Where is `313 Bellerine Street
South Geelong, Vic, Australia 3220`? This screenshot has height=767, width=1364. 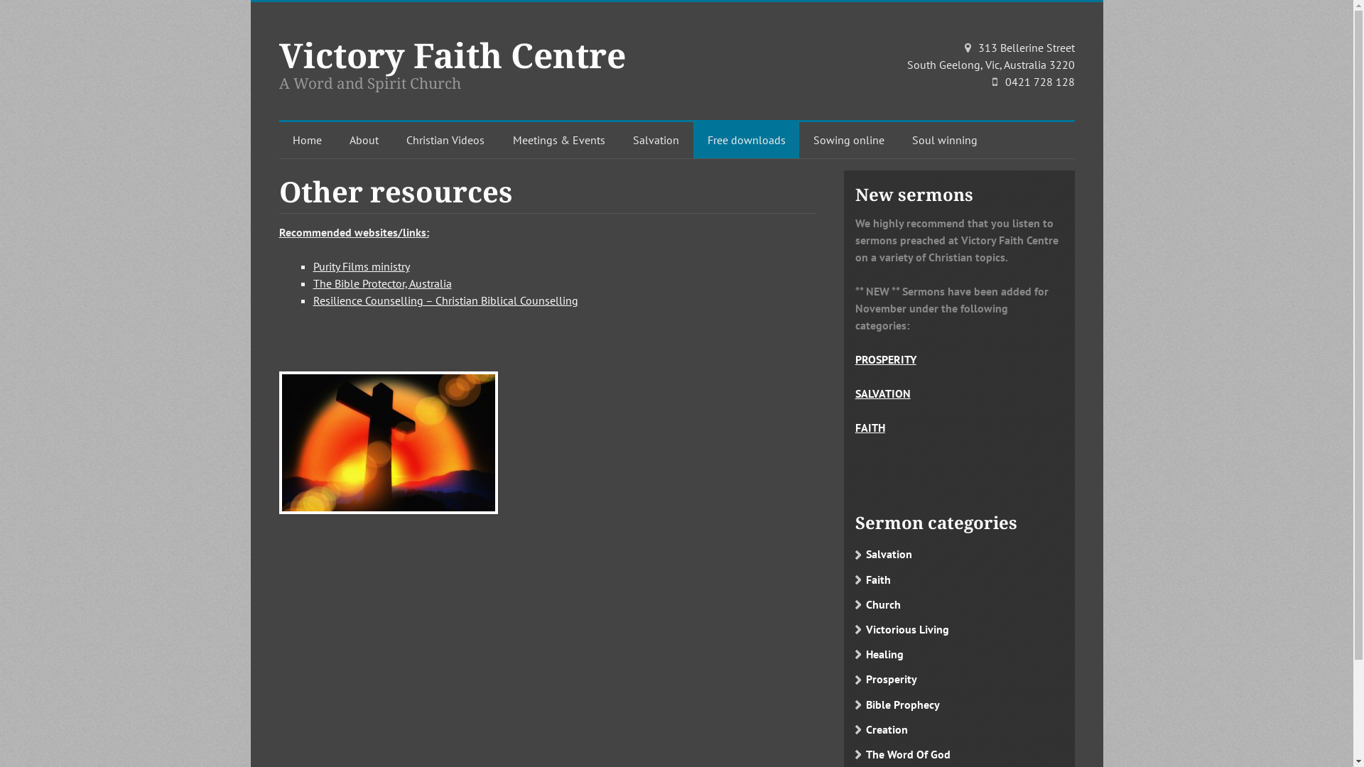 313 Bellerine Street
South Geelong, Vic, Australia 3220 is located at coordinates (987, 57).